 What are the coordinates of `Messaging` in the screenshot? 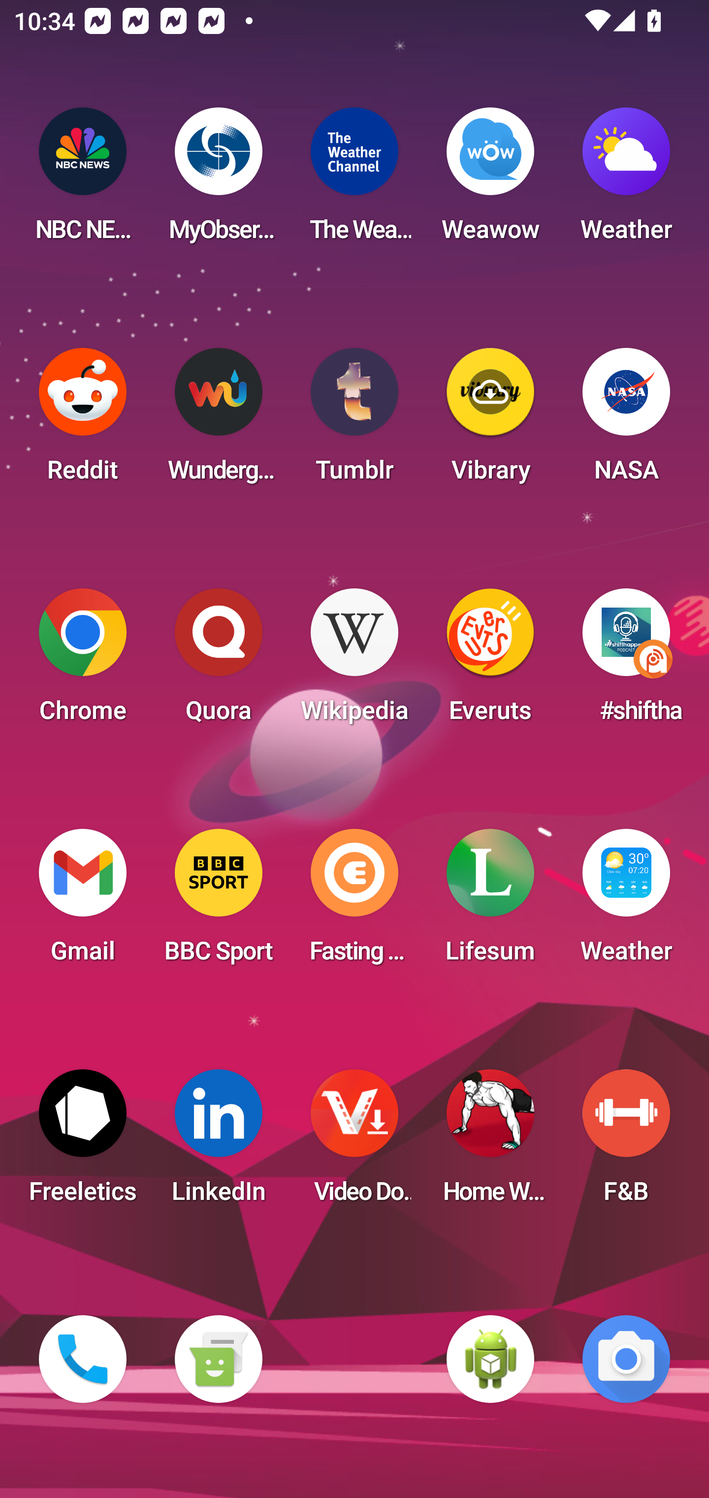 It's located at (218, 1359).